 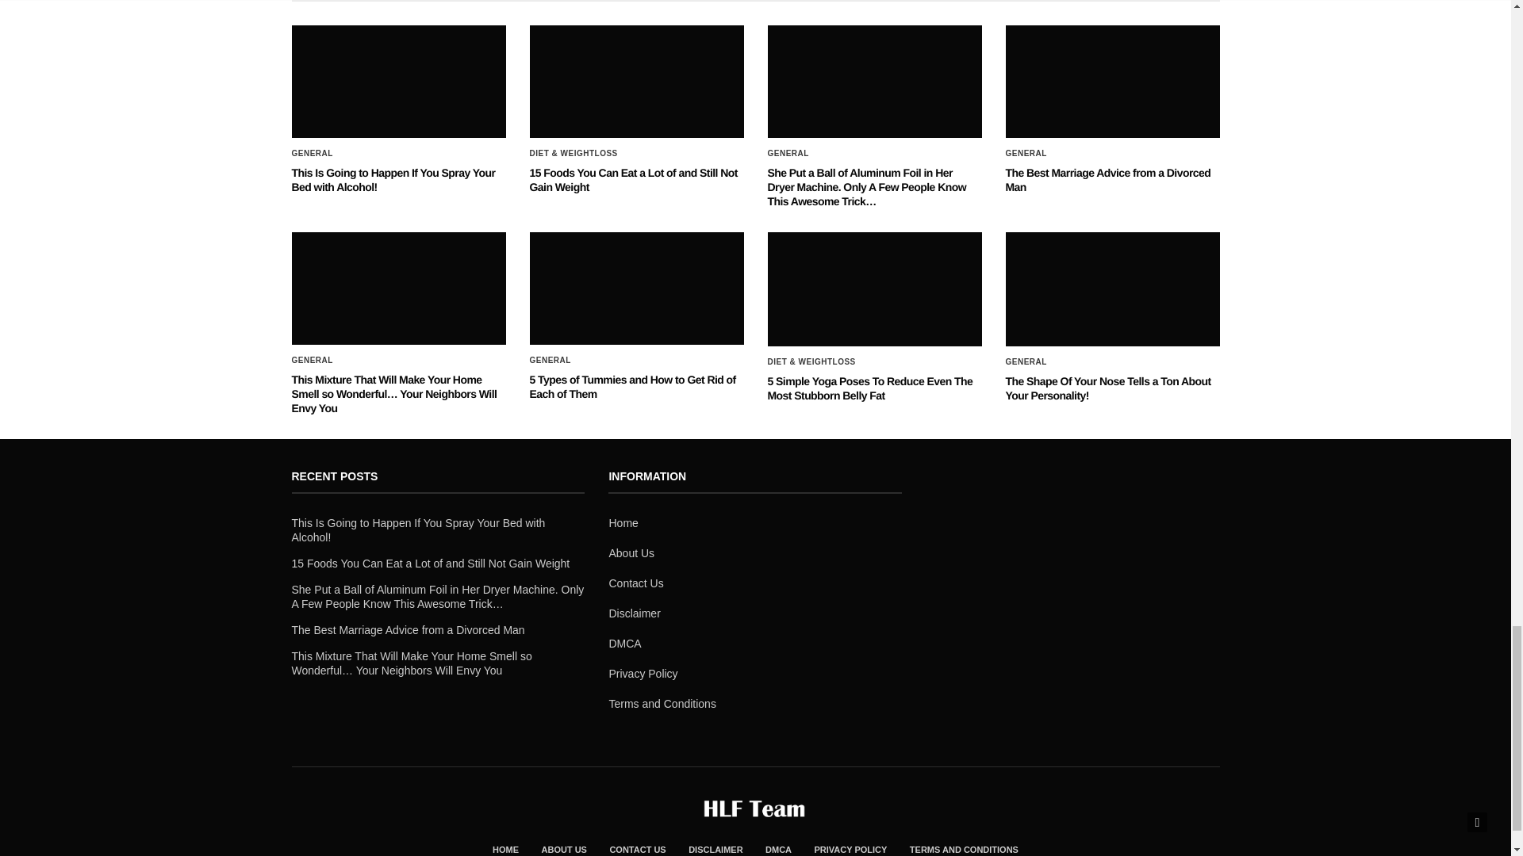 What do you see at coordinates (313, 154) in the screenshot?
I see `GENERAL` at bounding box center [313, 154].